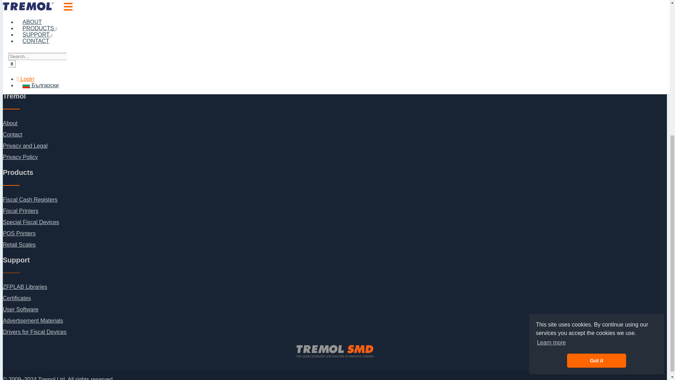 The image size is (675, 380). What do you see at coordinates (596, 151) in the screenshot?
I see `Got it` at bounding box center [596, 151].